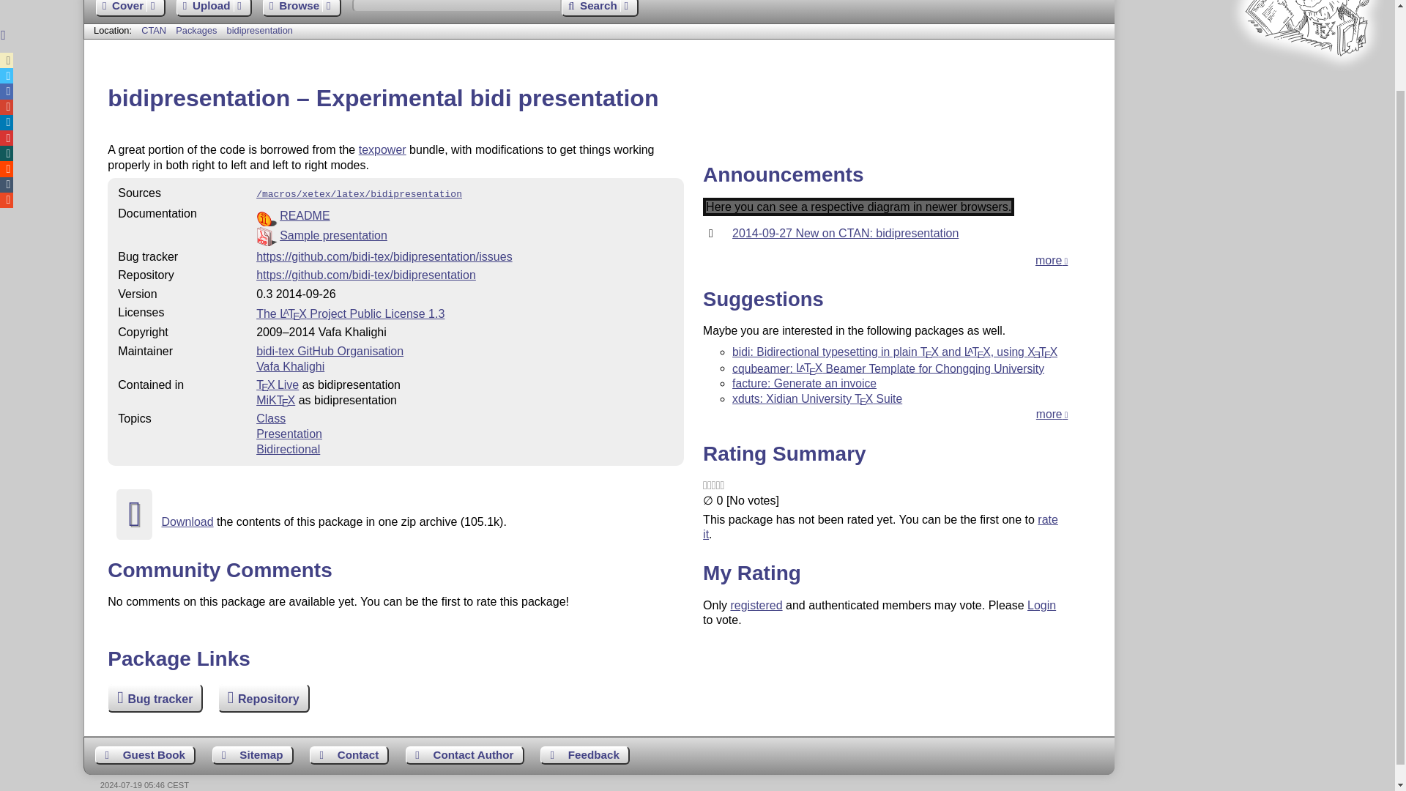 The image size is (1406, 791). Describe the element at coordinates (465, 755) in the screenshot. I see `Get help on how to contact an author` at that location.